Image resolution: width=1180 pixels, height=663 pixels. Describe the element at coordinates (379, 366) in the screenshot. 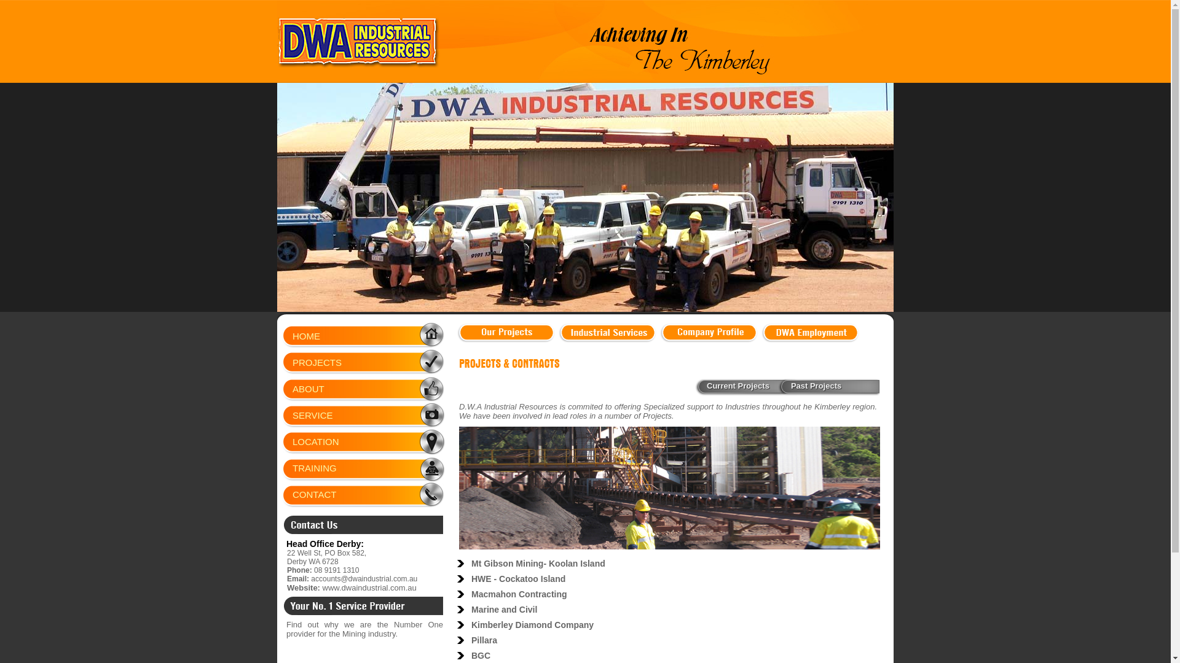

I see `PROJECTS` at that location.